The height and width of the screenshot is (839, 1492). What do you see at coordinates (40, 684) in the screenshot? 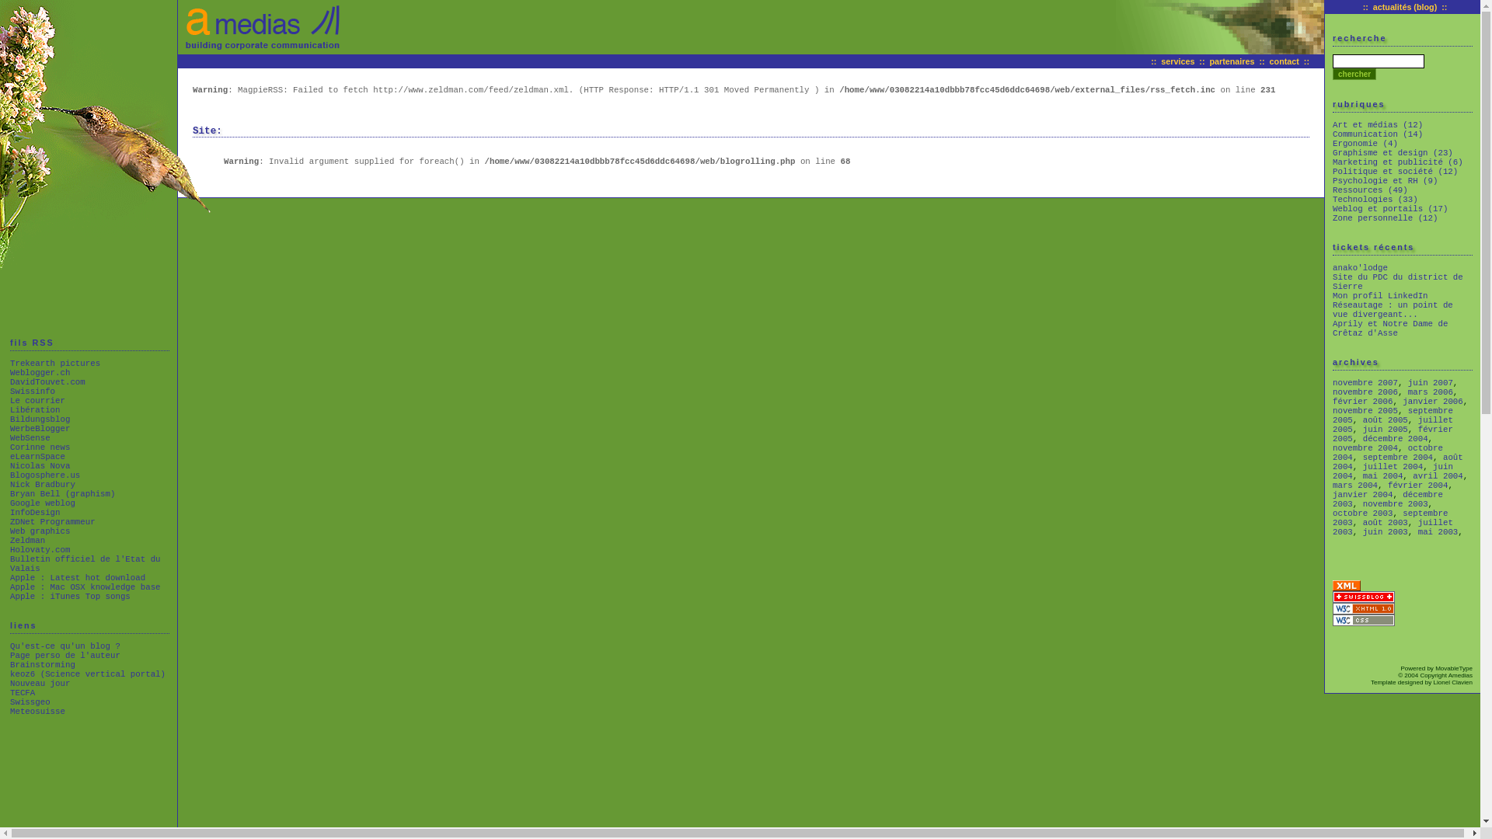
I see `Nouveau jour` at bounding box center [40, 684].